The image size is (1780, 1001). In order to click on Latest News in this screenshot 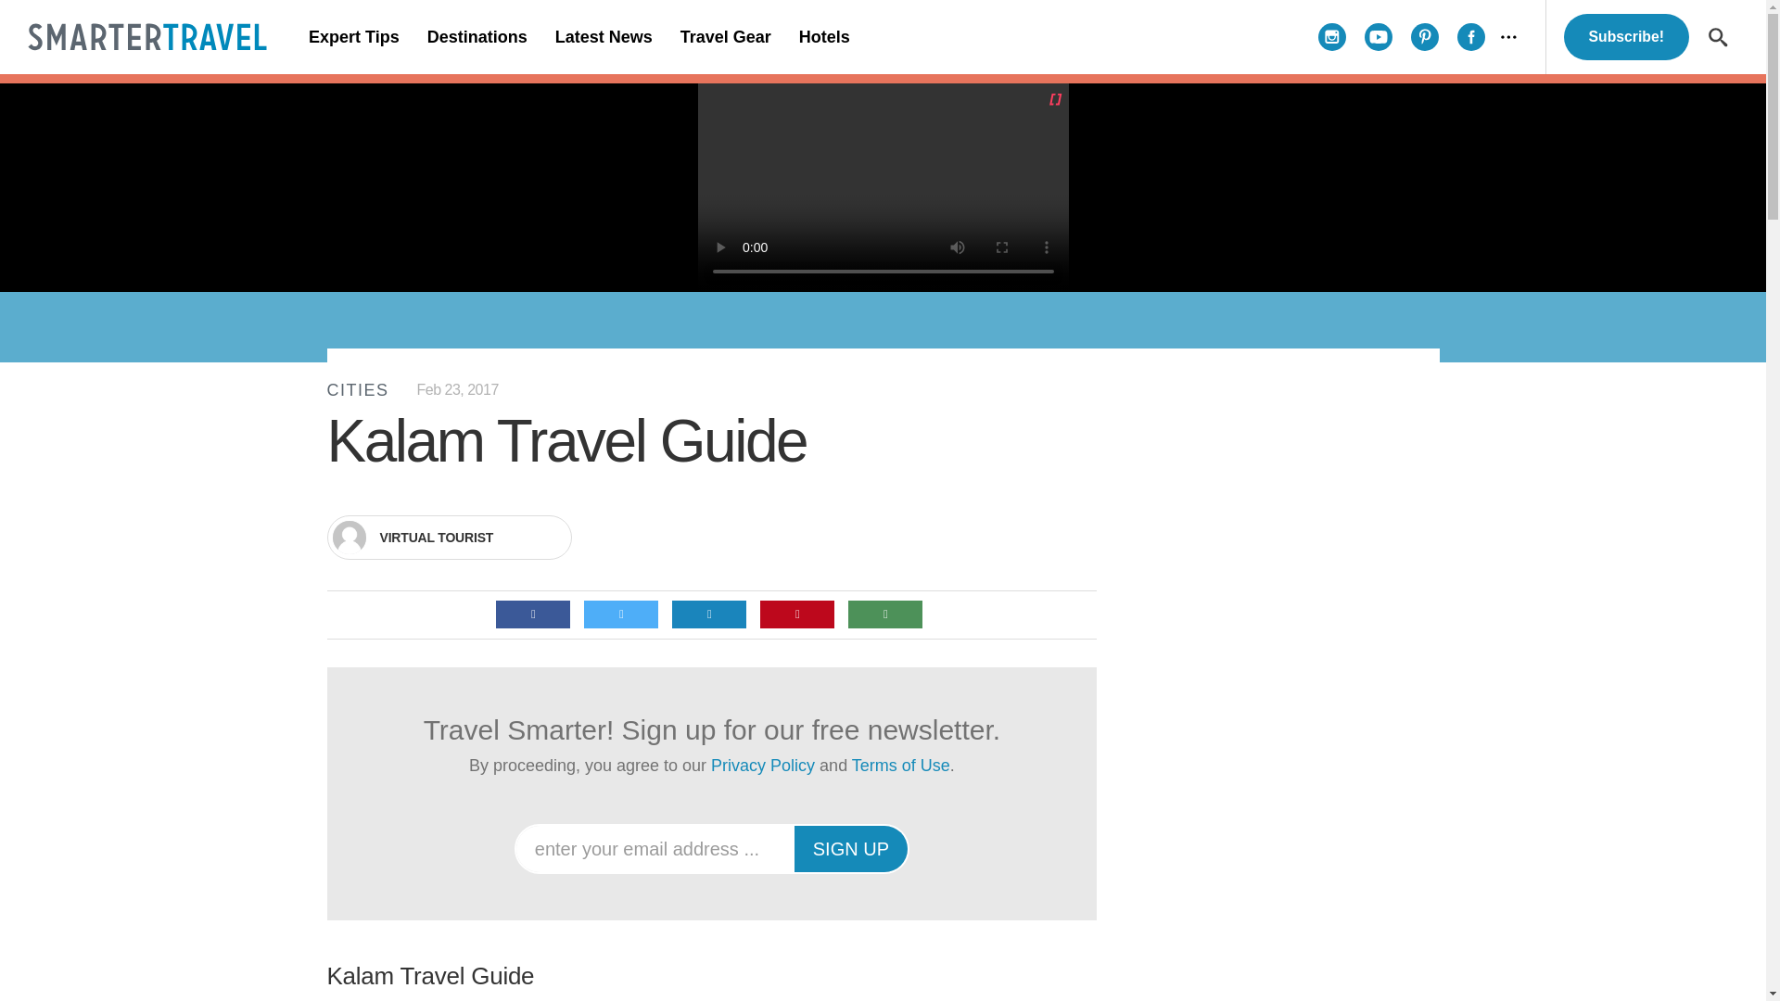, I will do `click(603, 37)`.